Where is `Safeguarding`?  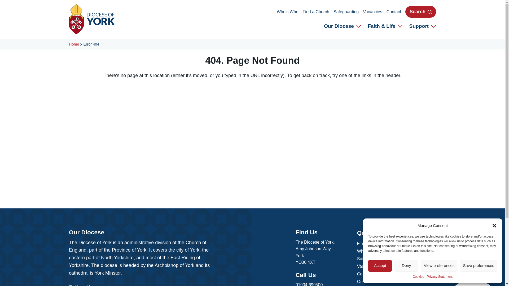
Safeguarding is located at coordinates (346, 12).